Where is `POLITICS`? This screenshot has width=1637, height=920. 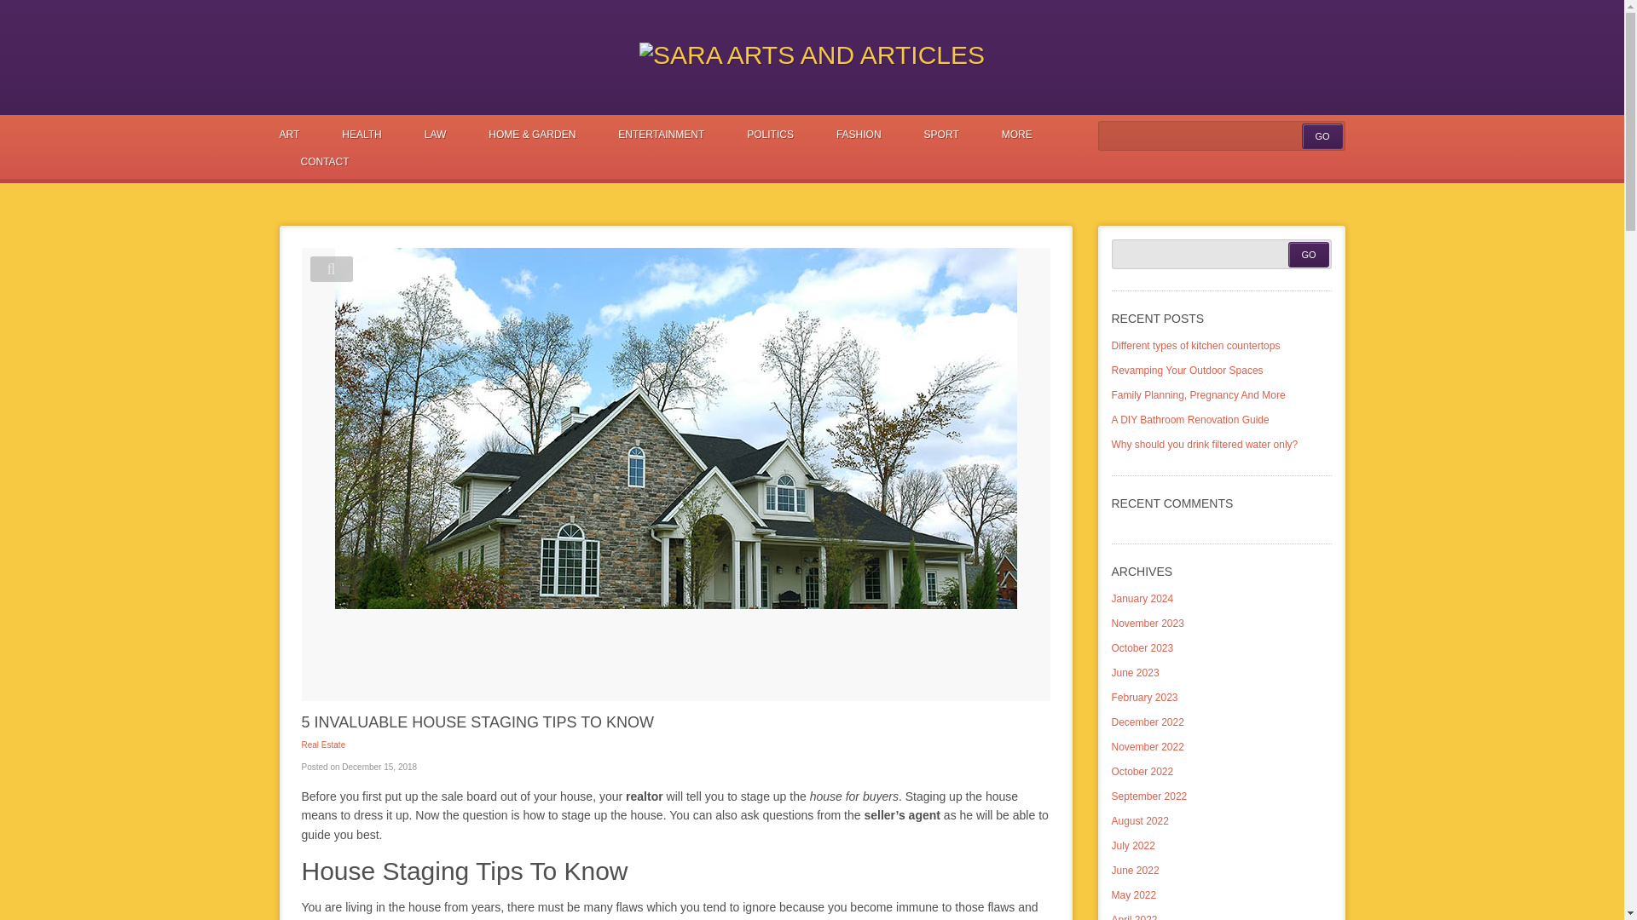
POLITICS is located at coordinates (770, 134).